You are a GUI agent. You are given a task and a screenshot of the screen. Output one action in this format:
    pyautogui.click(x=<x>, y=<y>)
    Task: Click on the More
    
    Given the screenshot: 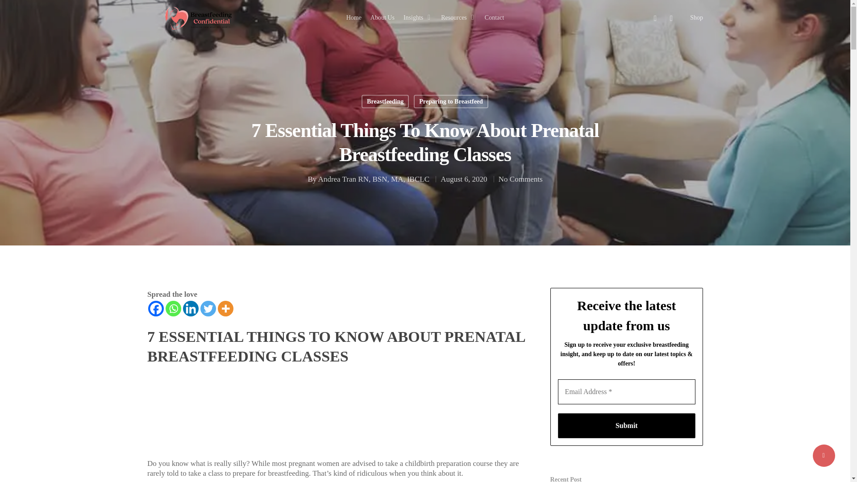 What is the action you would take?
    pyautogui.click(x=225, y=308)
    